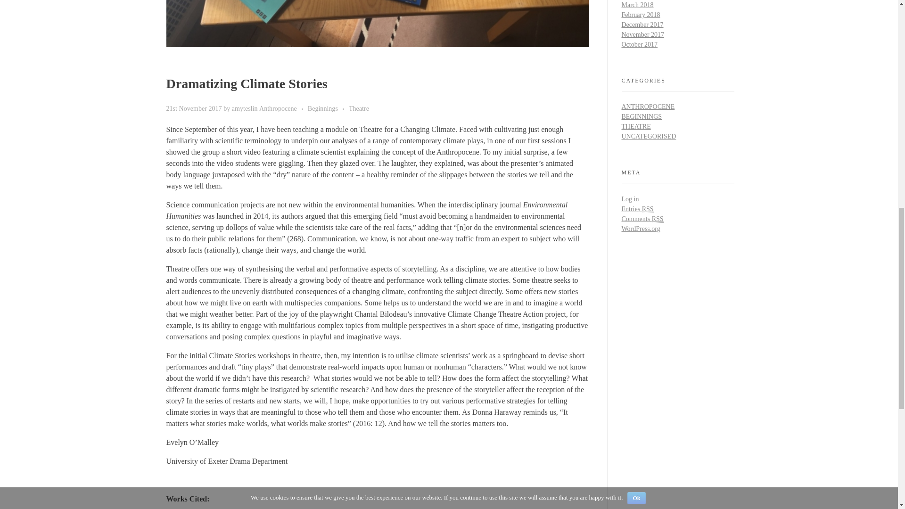  I want to click on BEGINNINGS, so click(641, 116).